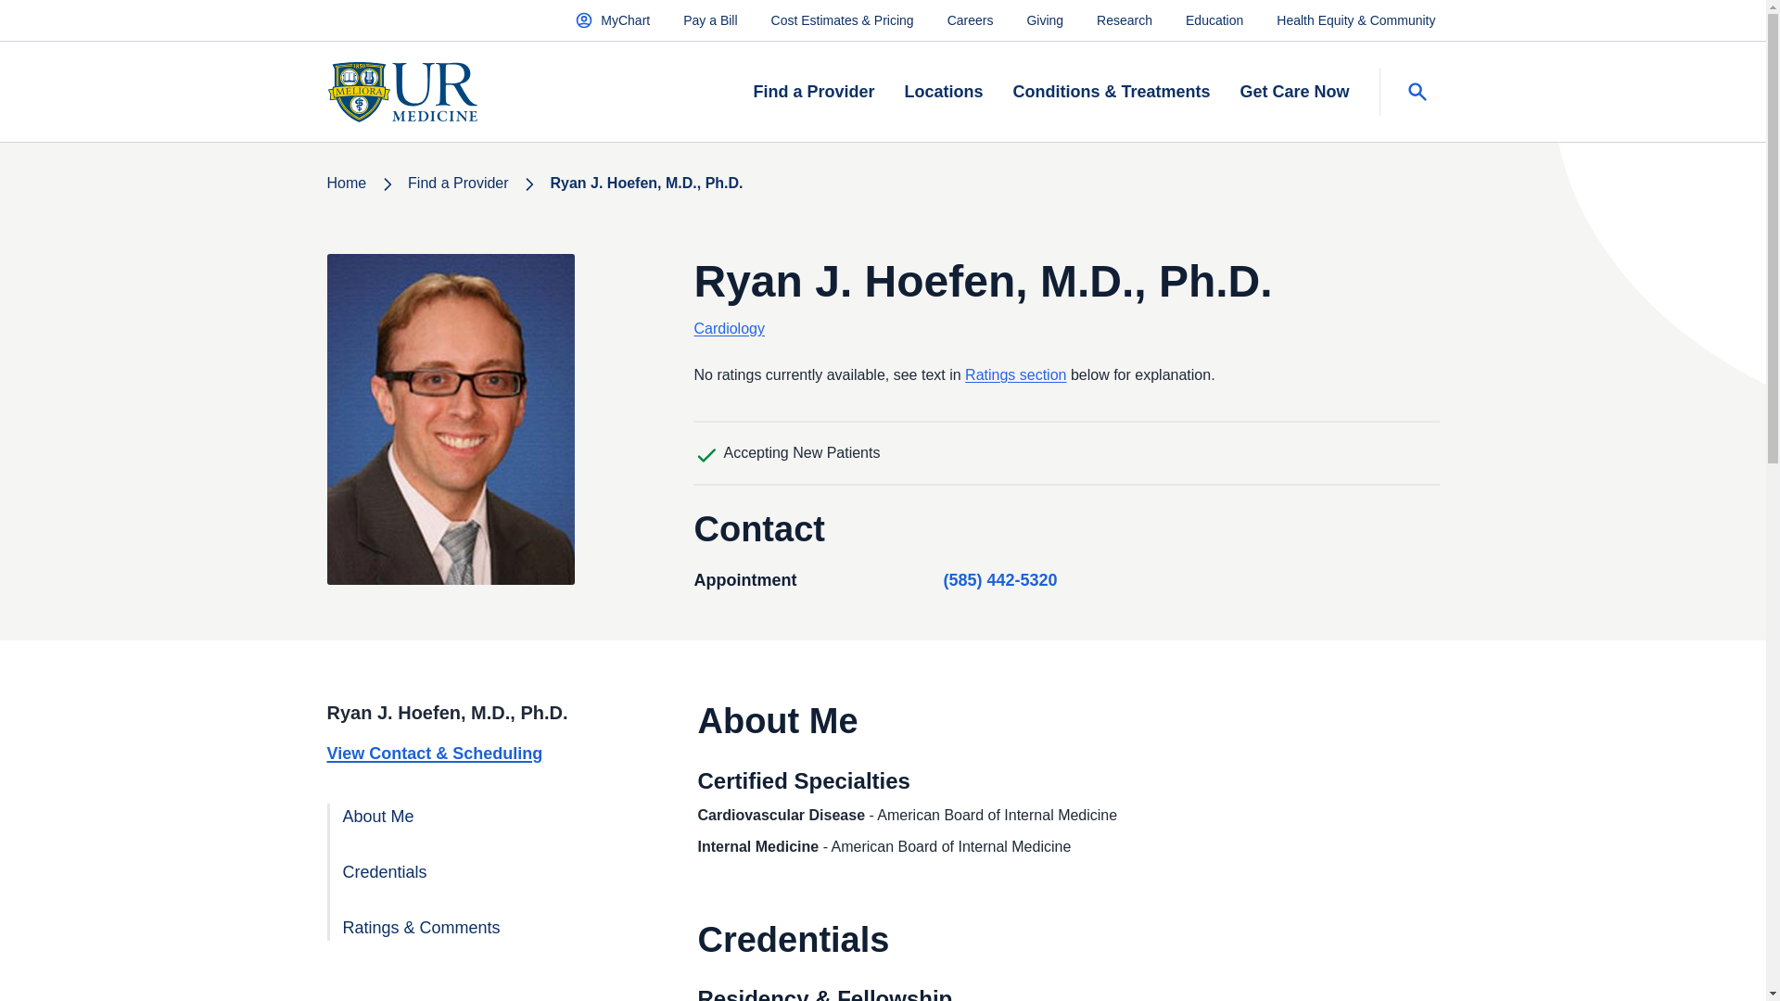 This screenshot has height=1001, width=1780. I want to click on UR Medicine Logo Home, so click(400, 92).